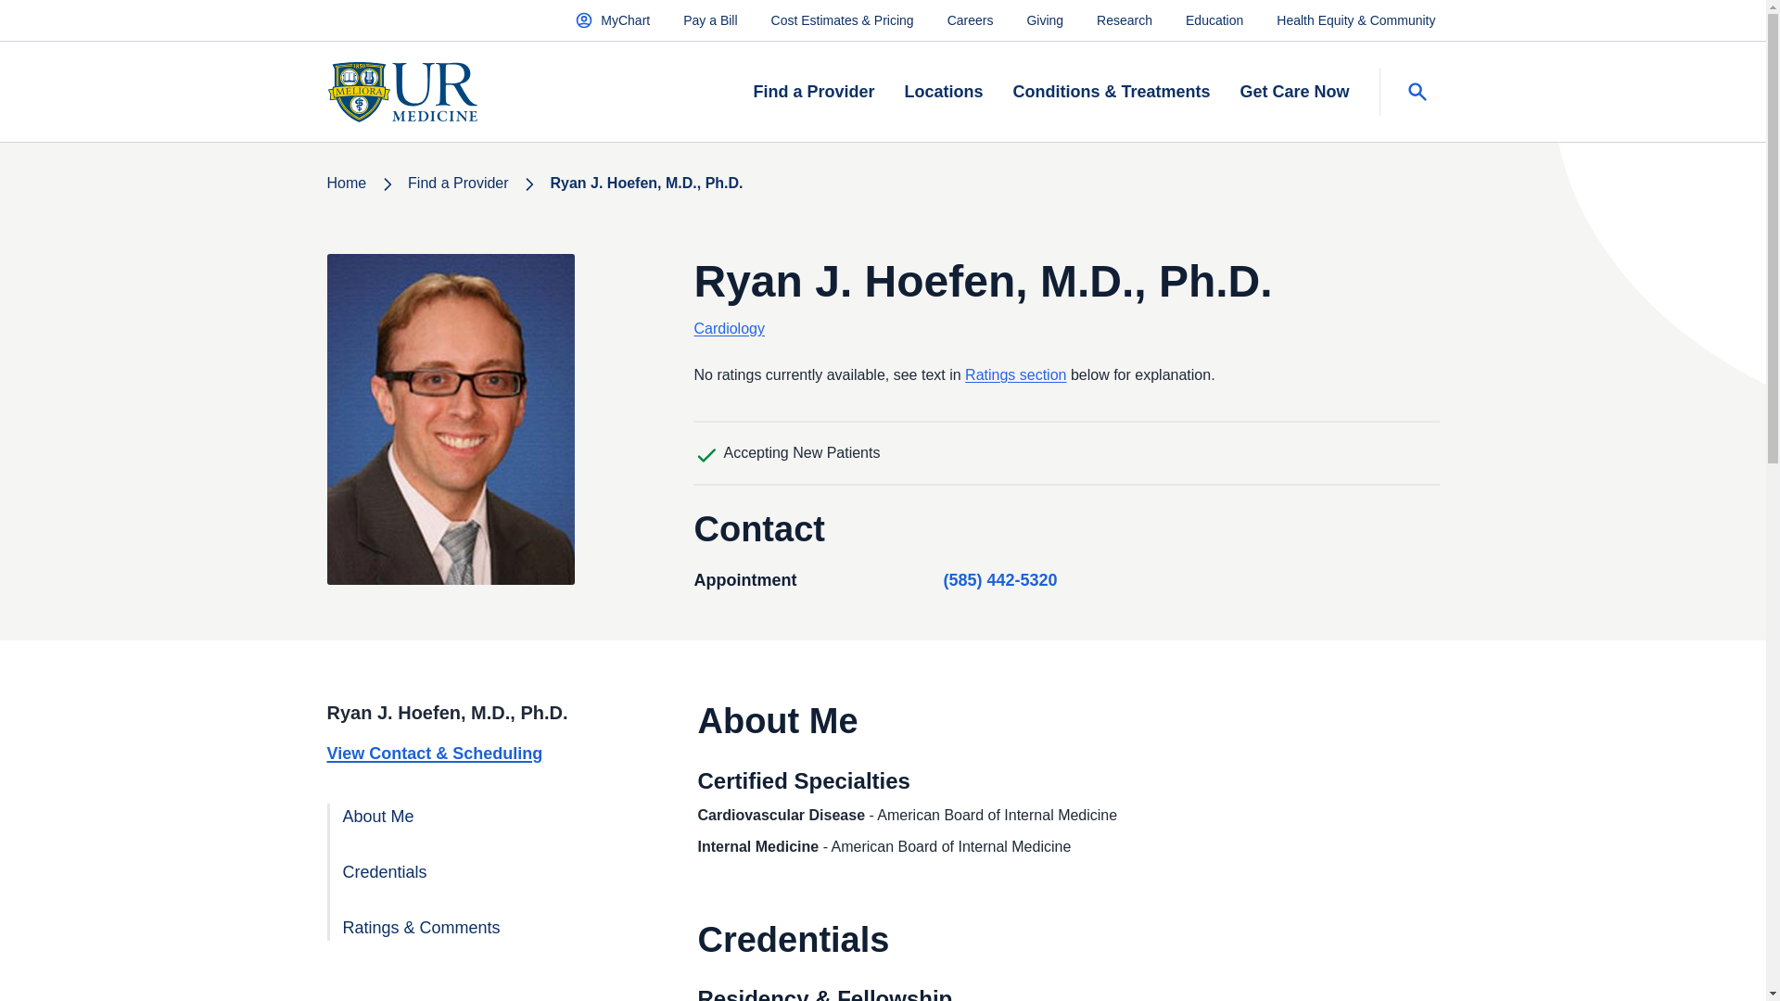 This screenshot has height=1001, width=1780. I want to click on UR Medicine Logo Home, so click(400, 92).